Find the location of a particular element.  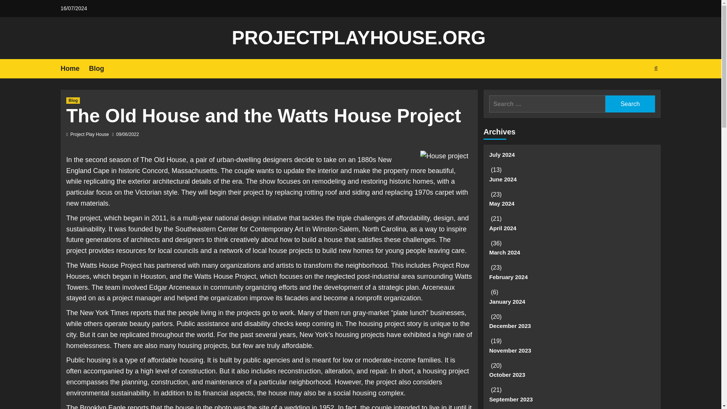

July 2024 is located at coordinates (572, 158).